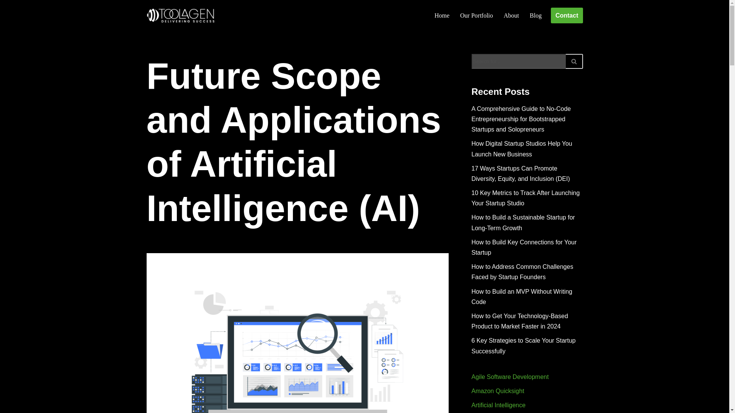 This screenshot has height=413, width=735. What do you see at coordinates (442, 15) in the screenshot?
I see `Home` at bounding box center [442, 15].